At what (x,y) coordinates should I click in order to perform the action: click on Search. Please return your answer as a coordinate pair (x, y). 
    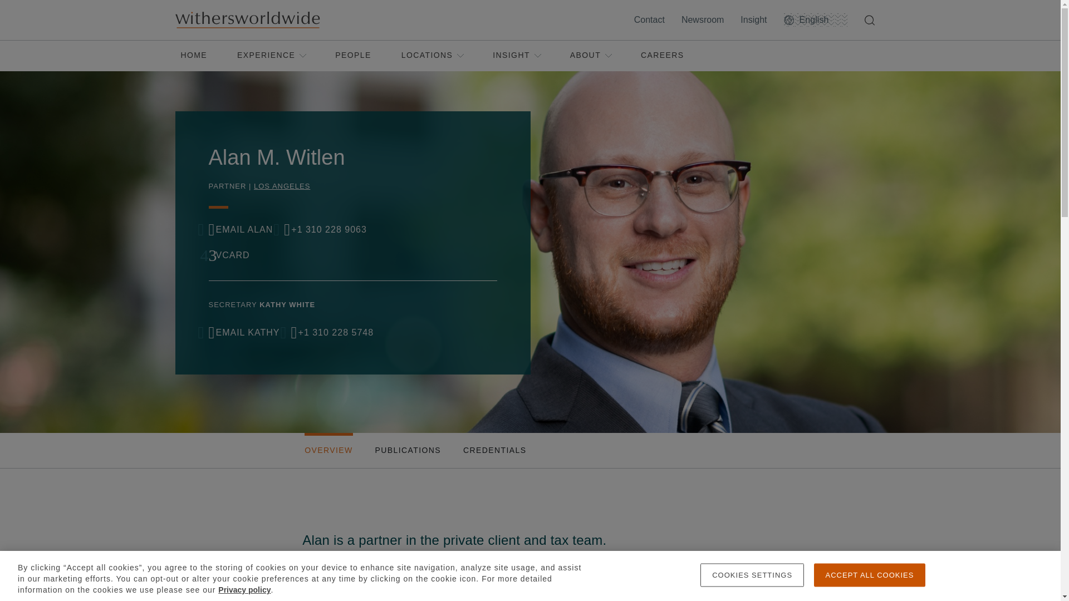
    Looking at the image, I should click on (871, 20).